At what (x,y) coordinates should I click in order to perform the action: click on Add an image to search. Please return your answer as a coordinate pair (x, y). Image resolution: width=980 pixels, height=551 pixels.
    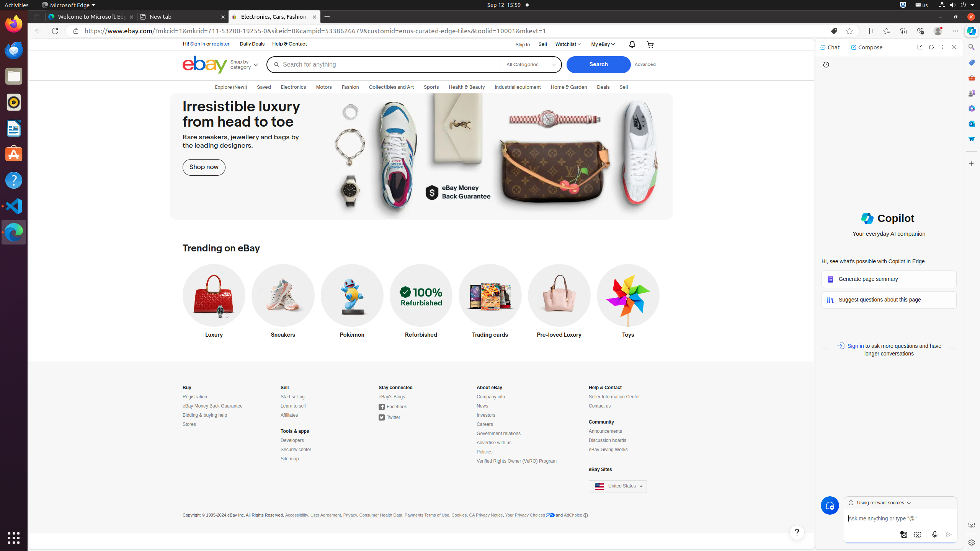
    Looking at the image, I should click on (904, 535).